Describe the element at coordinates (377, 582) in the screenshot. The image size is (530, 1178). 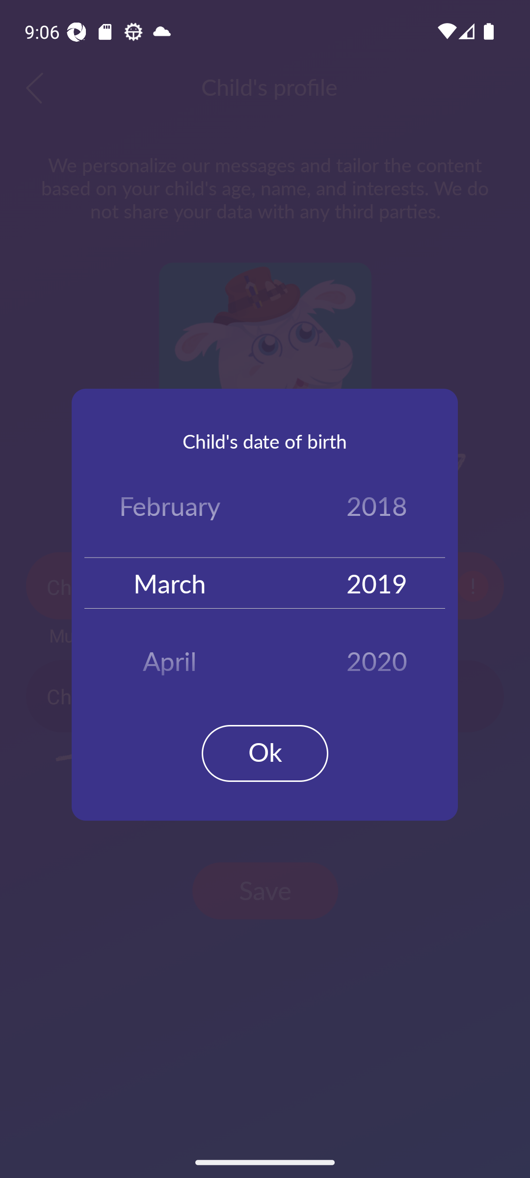
I see `2019` at that location.